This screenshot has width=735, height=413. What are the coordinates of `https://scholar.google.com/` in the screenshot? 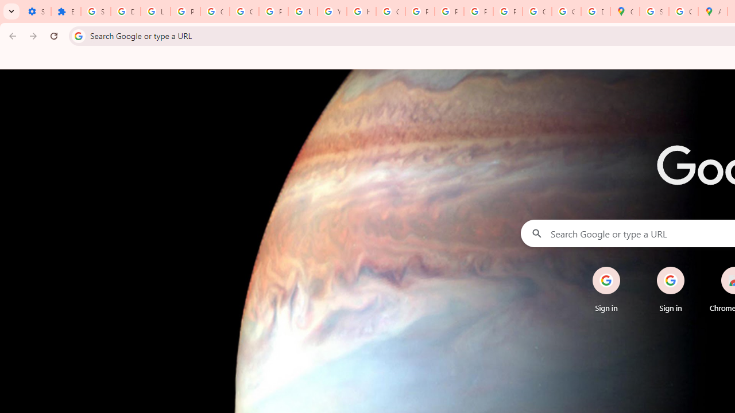 It's located at (362, 11).